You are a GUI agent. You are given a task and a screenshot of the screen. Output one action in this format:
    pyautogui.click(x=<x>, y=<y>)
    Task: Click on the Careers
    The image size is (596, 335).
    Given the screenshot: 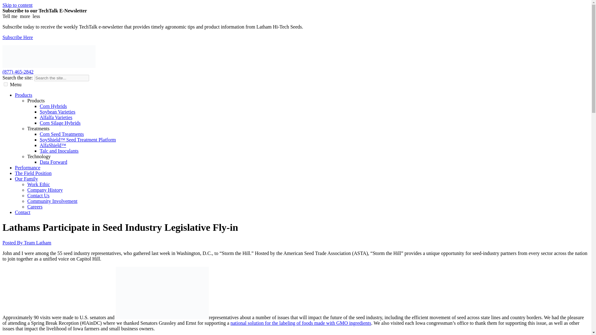 What is the action you would take?
    pyautogui.click(x=35, y=207)
    